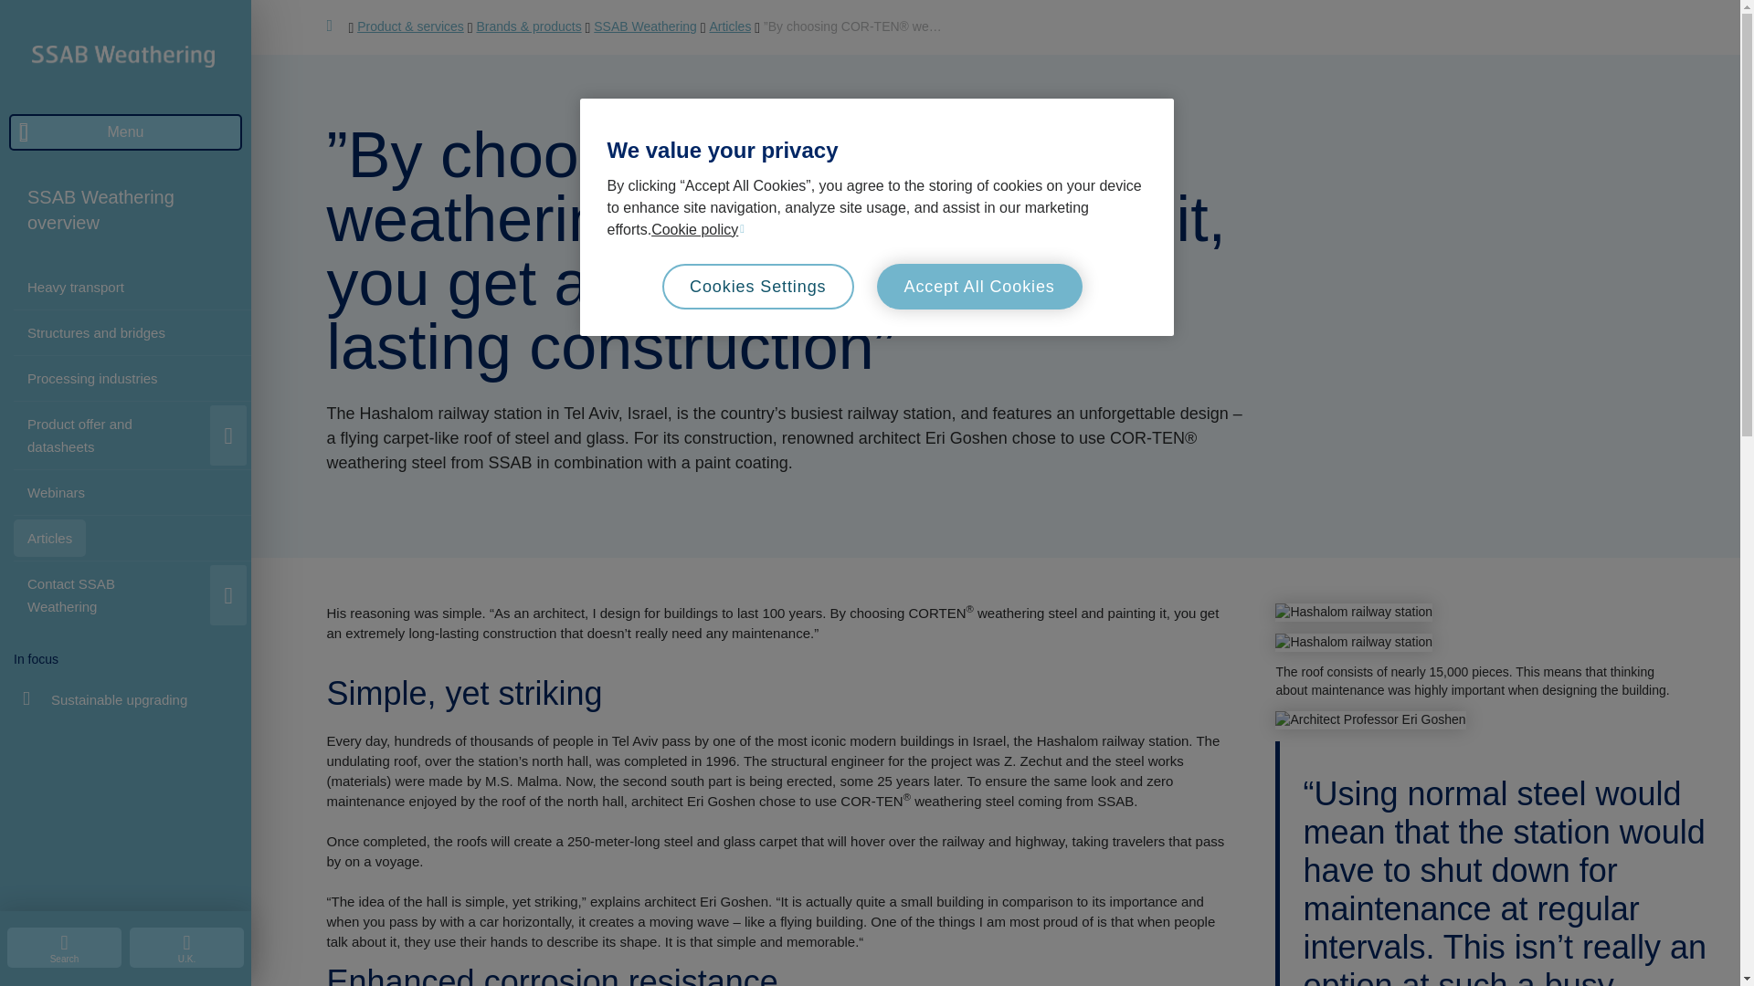 Image resolution: width=1754 pixels, height=986 pixels. I want to click on Articles, so click(49, 539).